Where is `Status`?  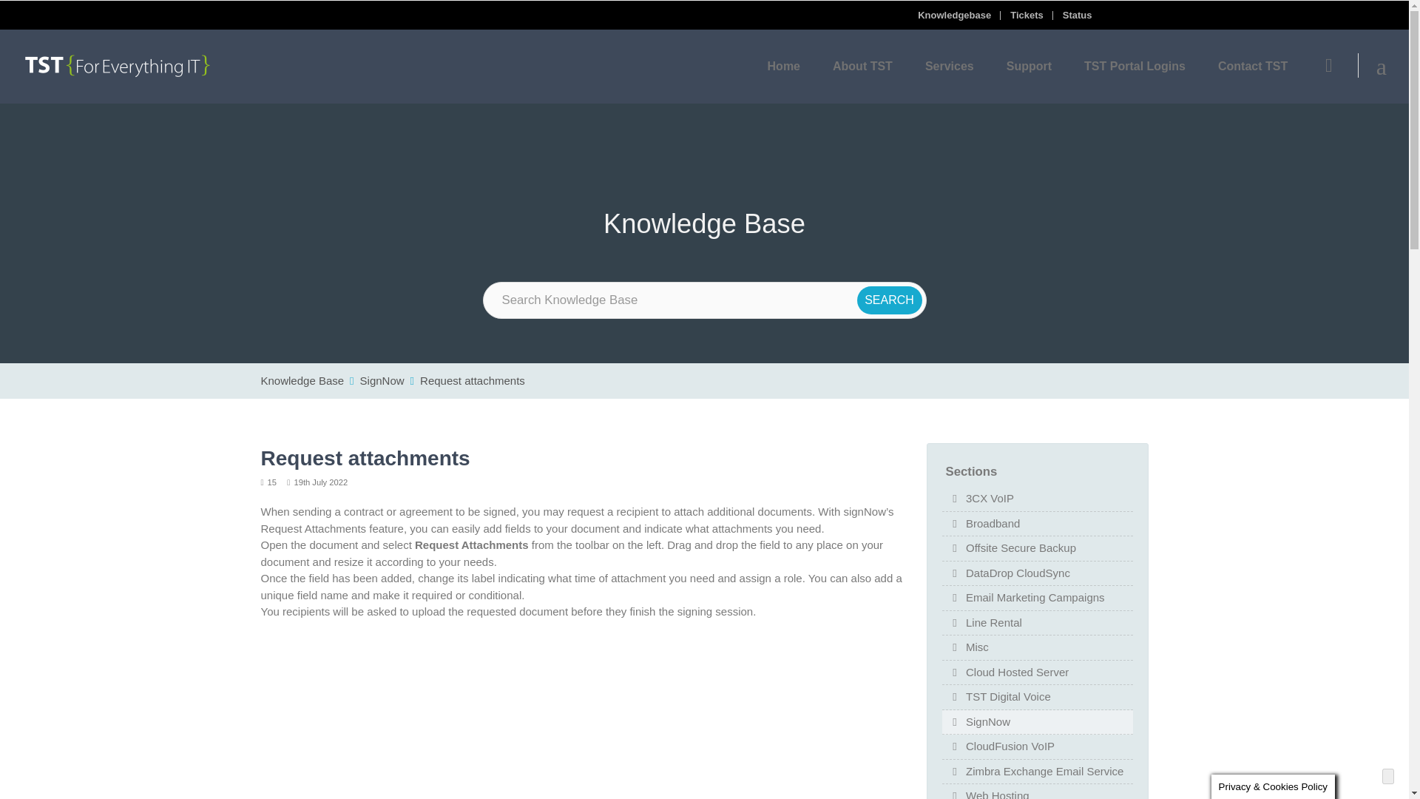
Status is located at coordinates (1081, 15).